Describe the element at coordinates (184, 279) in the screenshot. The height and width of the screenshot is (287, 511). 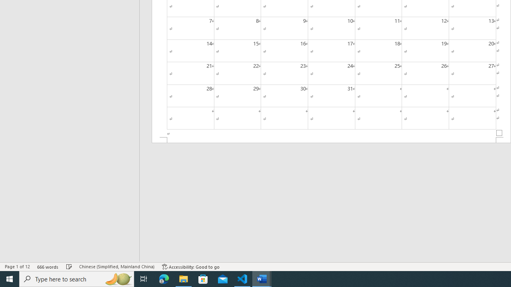
I see `File Explorer - 1 running window` at that location.